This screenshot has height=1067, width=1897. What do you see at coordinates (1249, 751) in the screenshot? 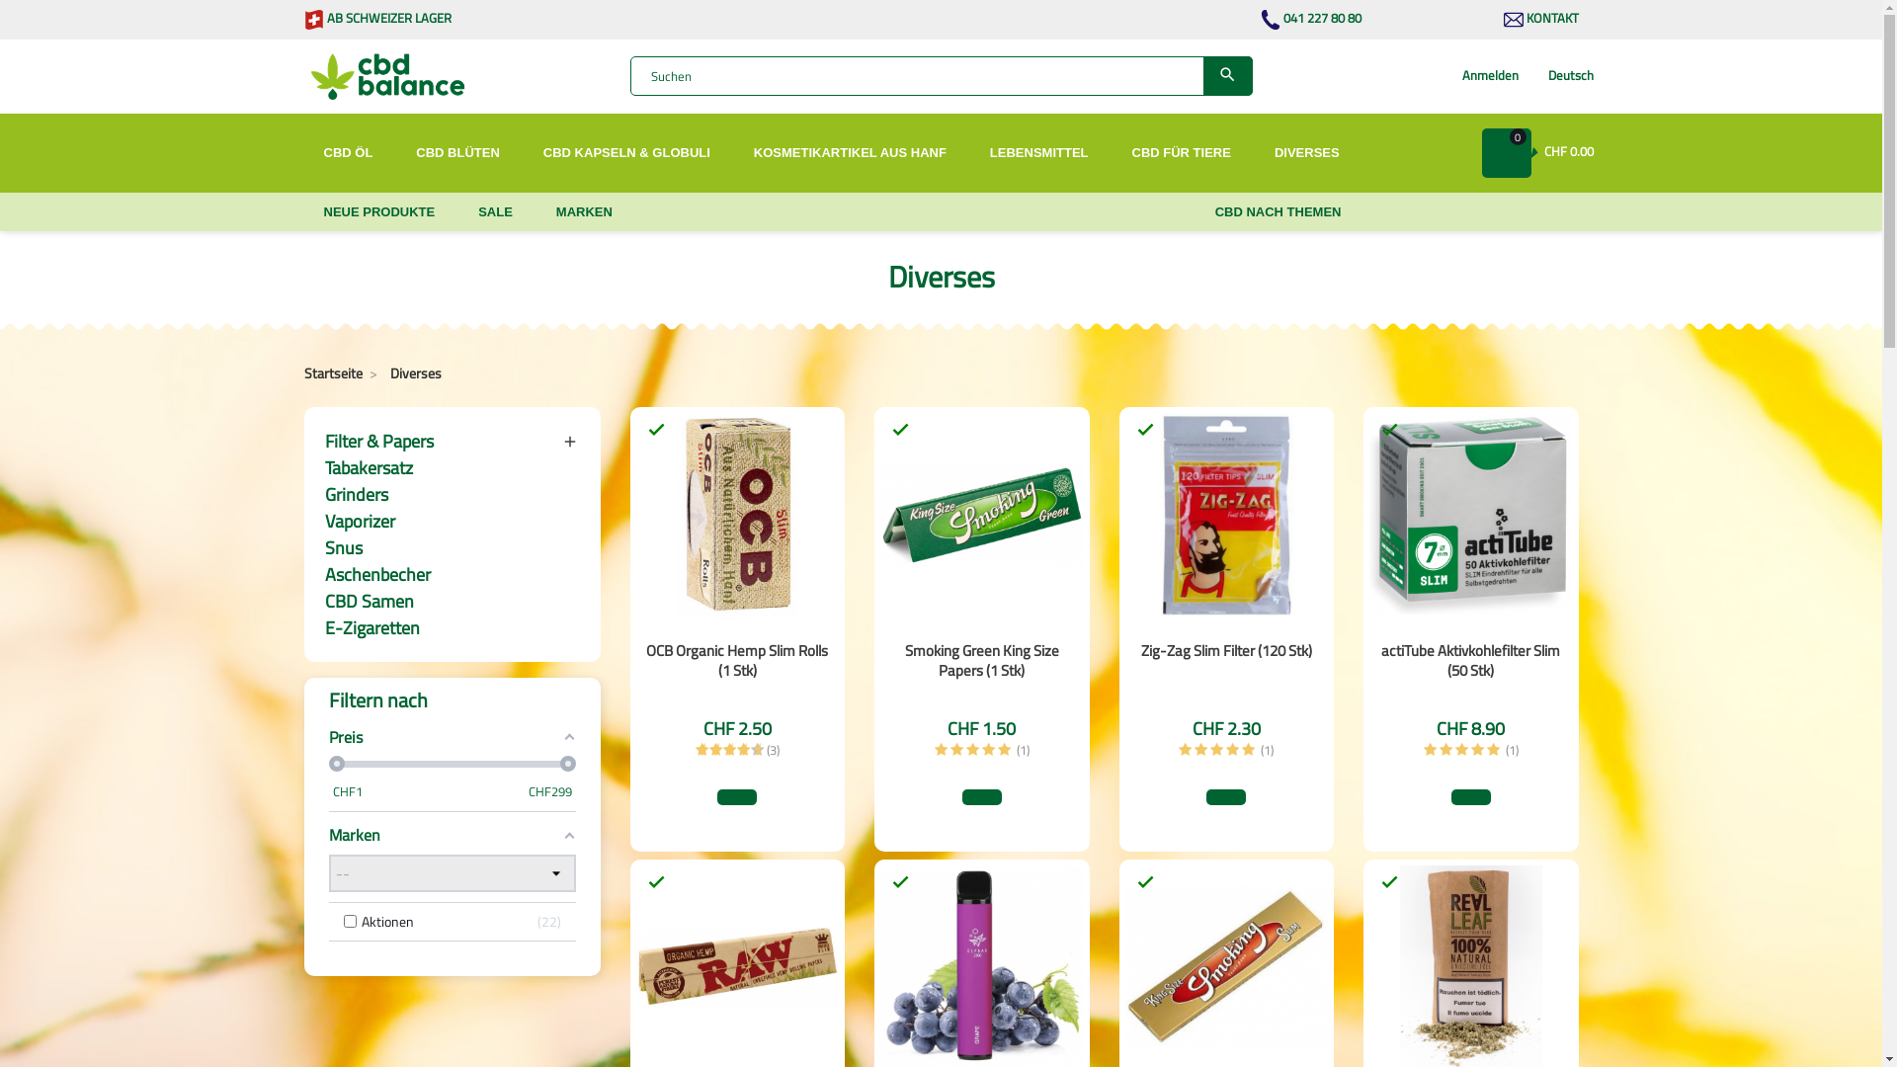
I see `5` at bounding box center [1249, 751].